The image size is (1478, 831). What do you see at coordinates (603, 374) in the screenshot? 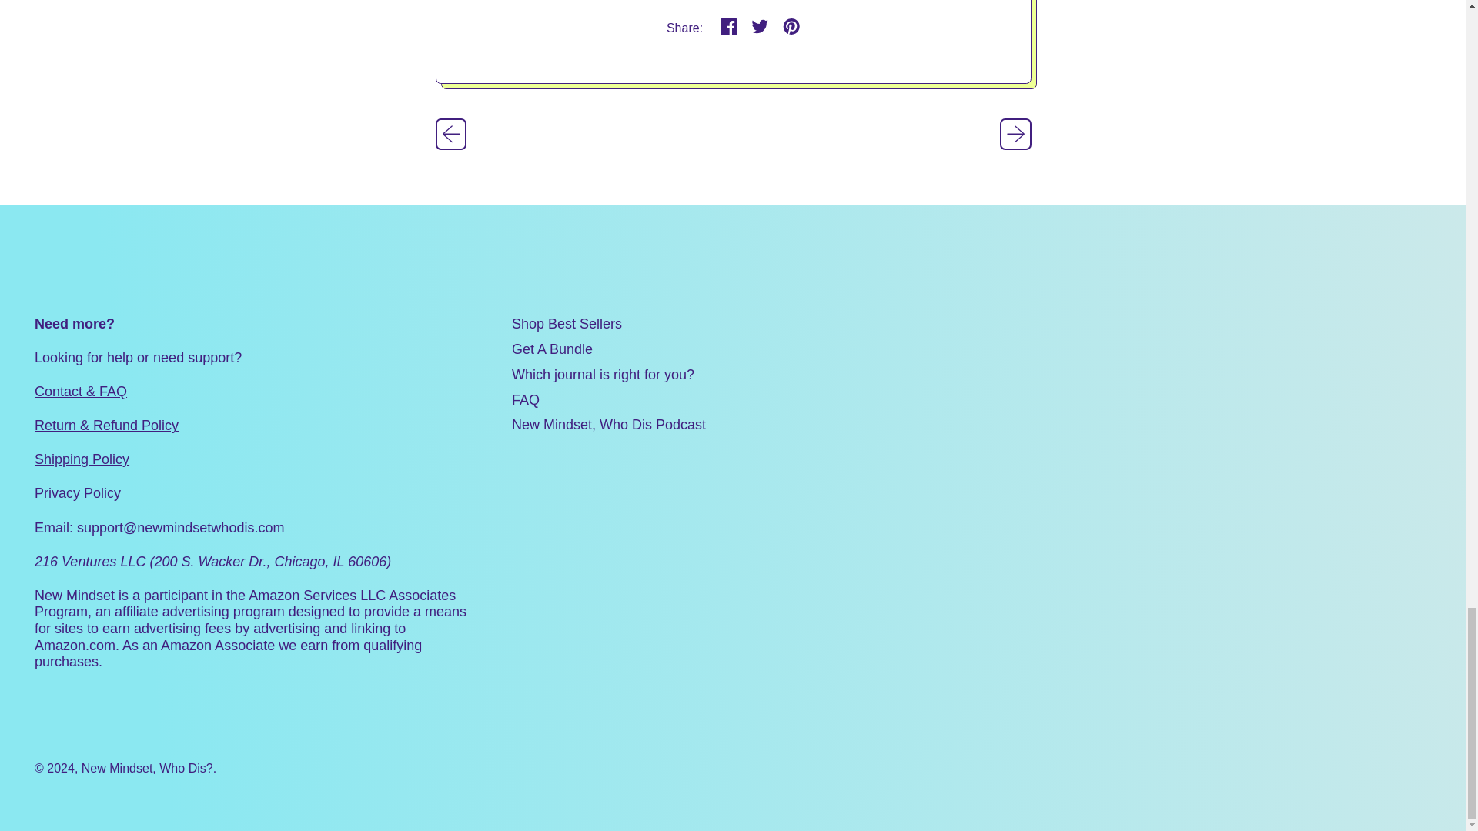
I see `Which journal is right for you?` at bounding box center [603, 374].